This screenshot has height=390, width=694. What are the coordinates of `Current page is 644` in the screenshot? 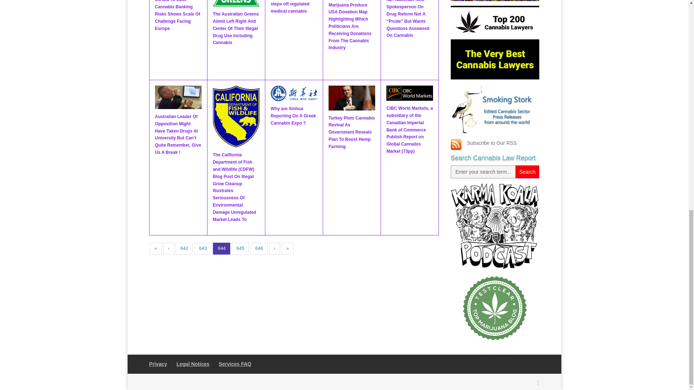 It's located at (222, 248).